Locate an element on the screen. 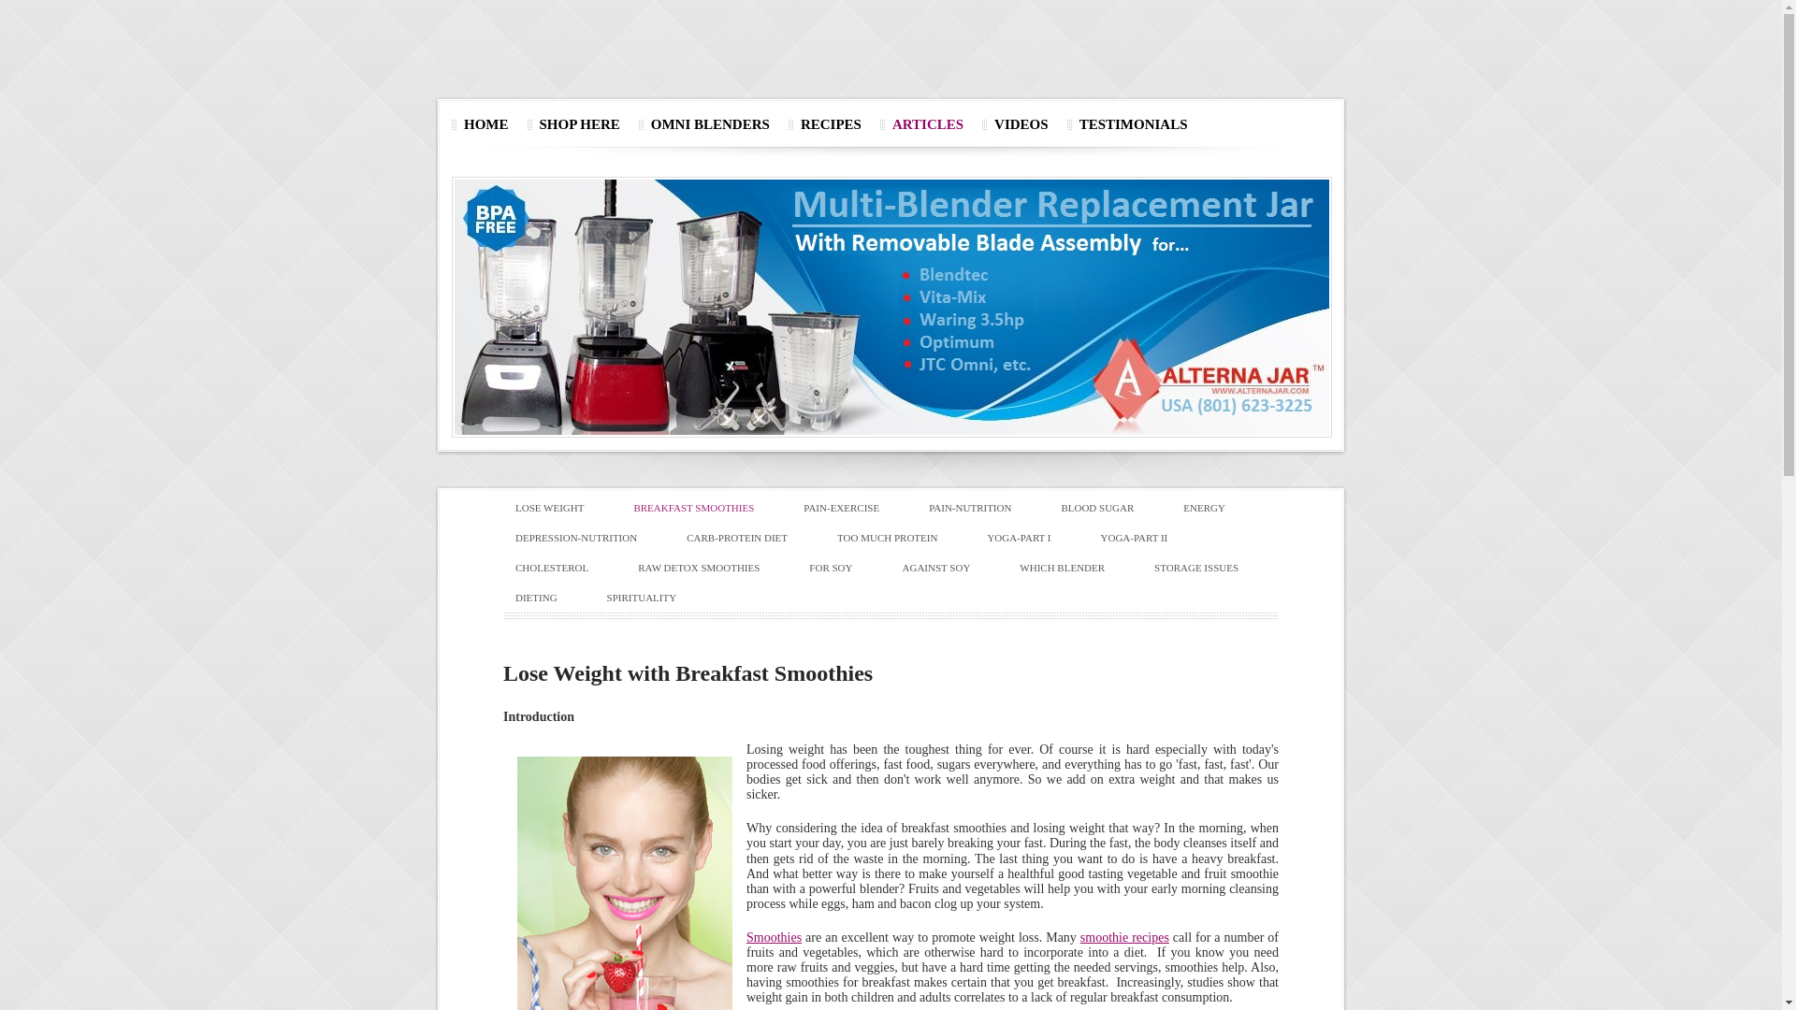  CHOLESTEROL is located at coordinates (565, 568).